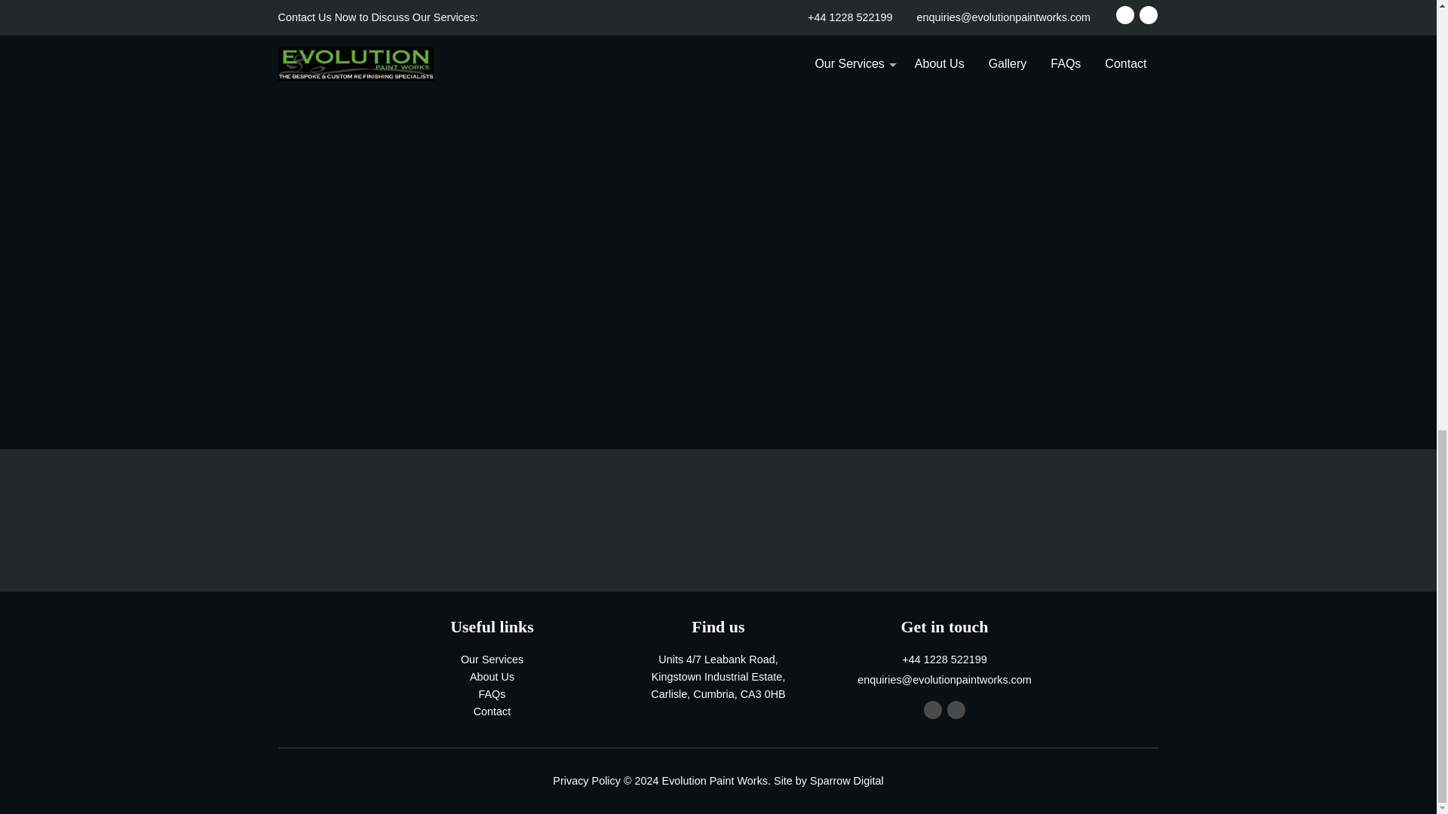  What do you see at coordinates (492, 659) in the screenshot?
I see `Our Services` at bounding box center [492, 659].